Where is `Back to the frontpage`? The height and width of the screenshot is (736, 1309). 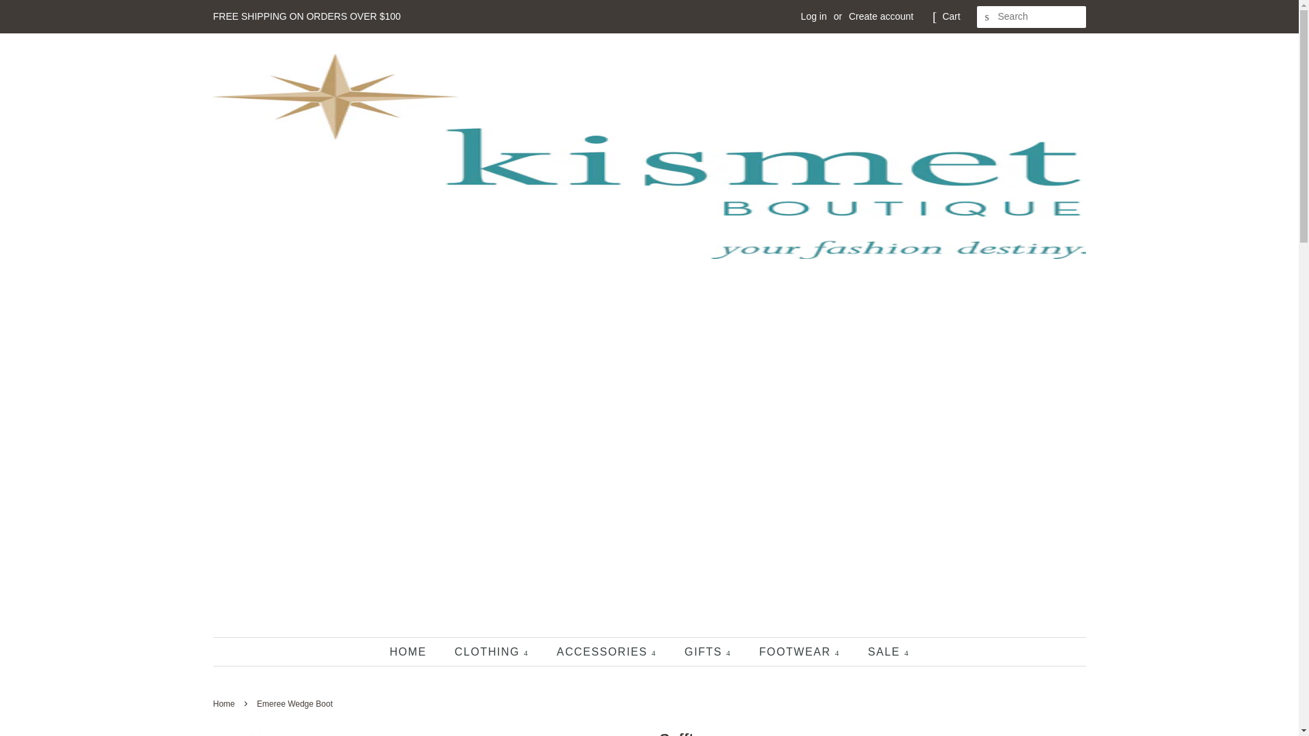 Back to the frontpage is located at coordinates (225, 704).